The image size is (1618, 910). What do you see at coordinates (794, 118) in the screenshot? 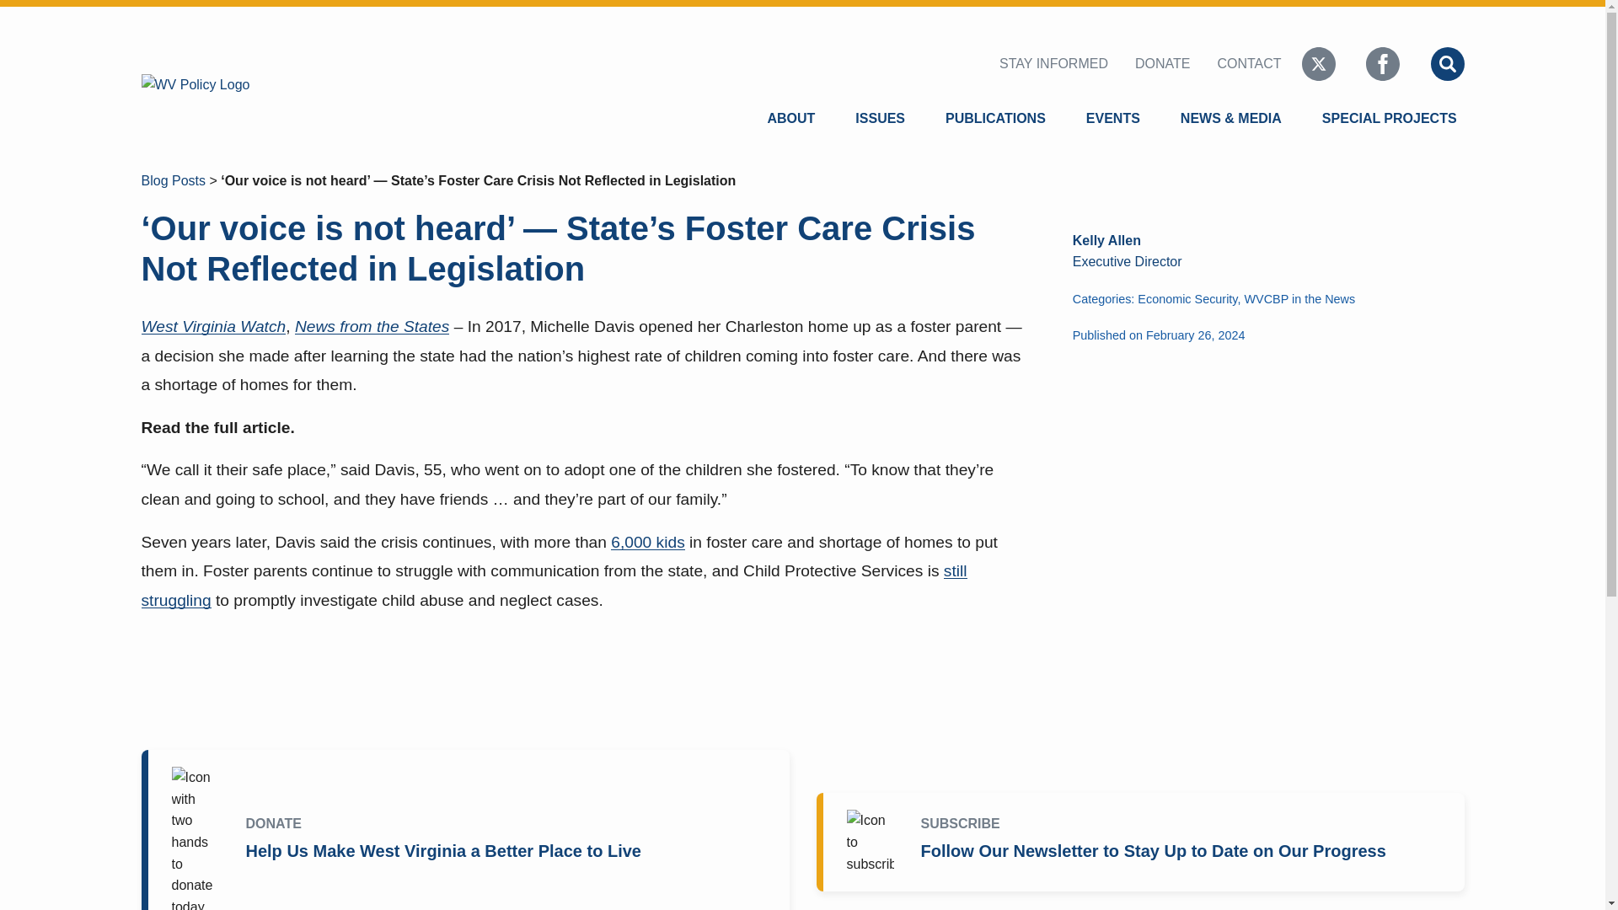
I see `ABOUT` at bounding box center [794, 118].